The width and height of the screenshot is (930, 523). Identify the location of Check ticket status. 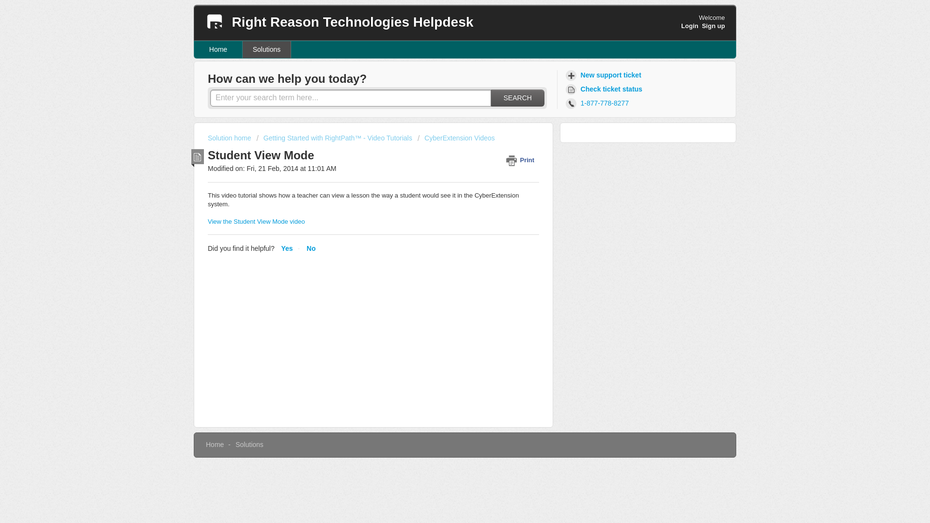
(605, 89).